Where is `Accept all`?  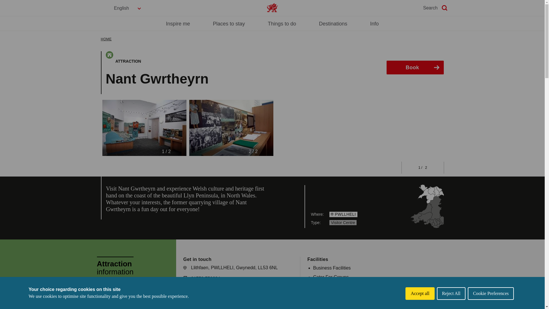 Accept all is located at coordinates (420, 294).